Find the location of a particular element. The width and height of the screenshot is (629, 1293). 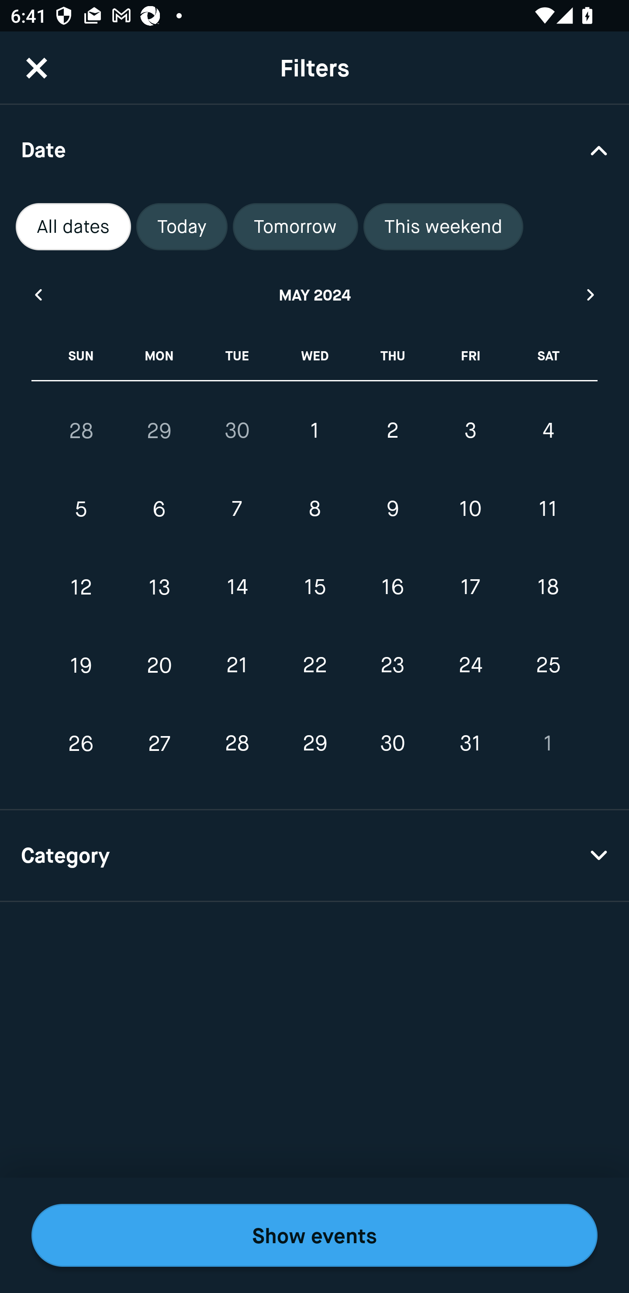

17 is located at coordinates (470, 587).